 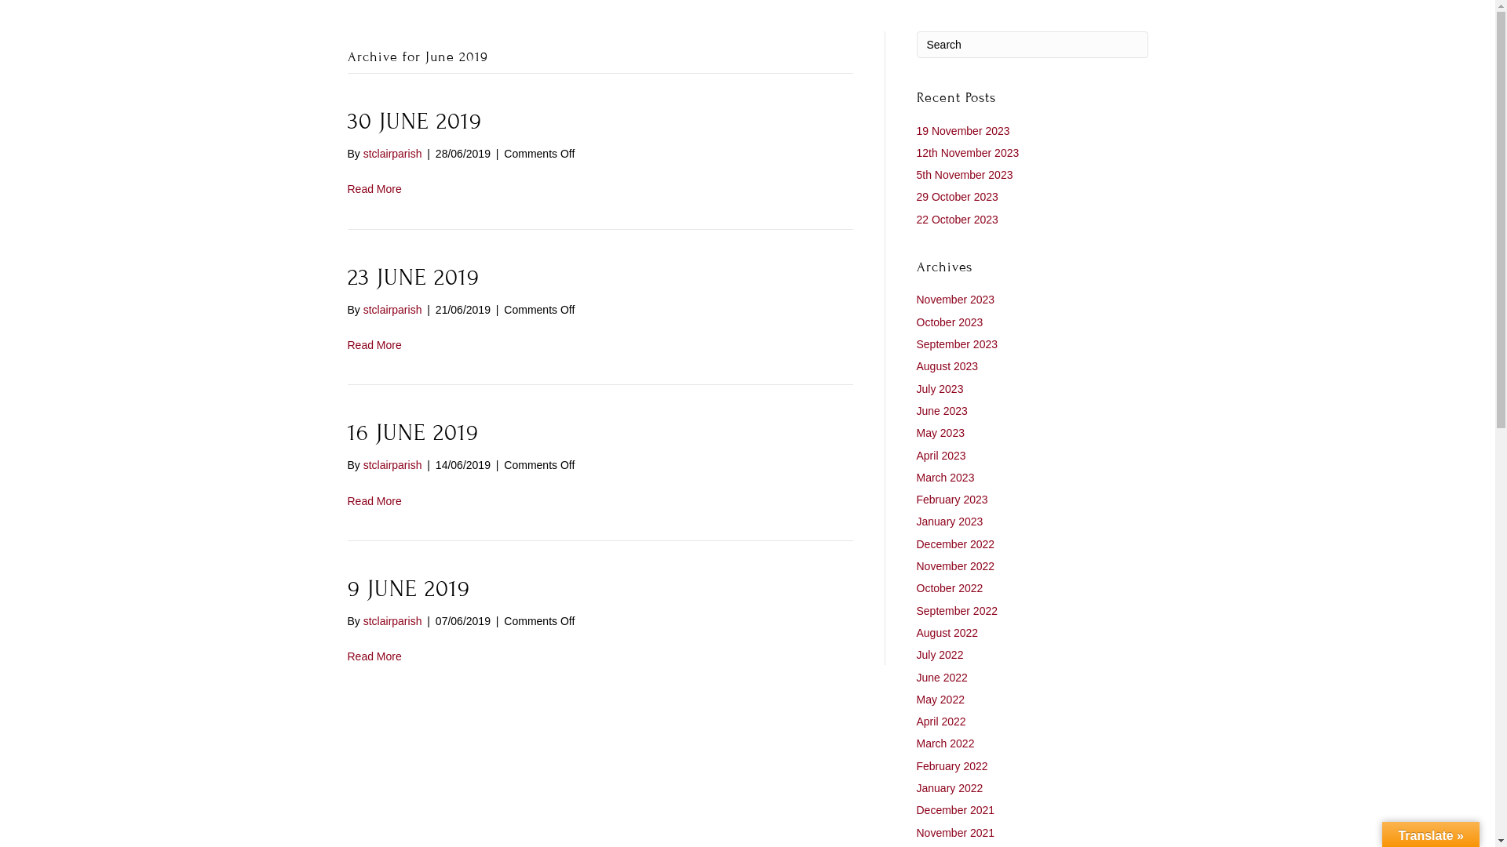 What do you see at coordinates (953, 766) in the screenshot?
I see `February 2022` at bounding box center [953, 766].